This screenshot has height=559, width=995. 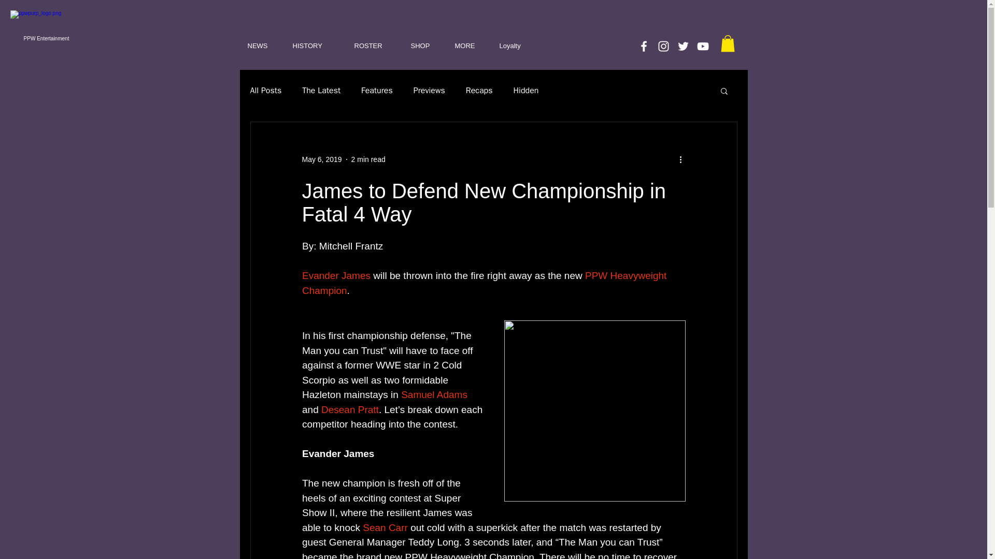 I want to click on The Latest, so click(x=321, y=91).